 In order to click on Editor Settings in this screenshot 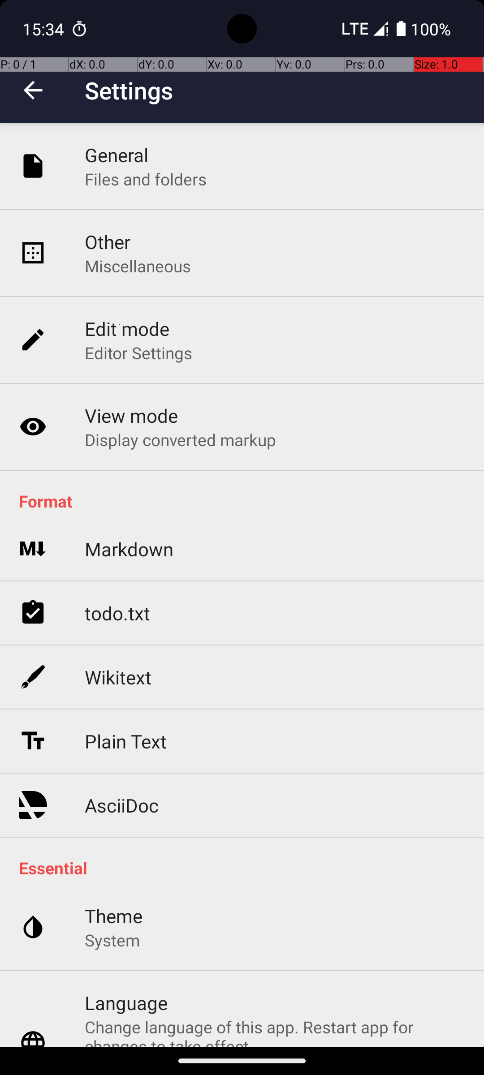, I will do `click(139, 353)`.